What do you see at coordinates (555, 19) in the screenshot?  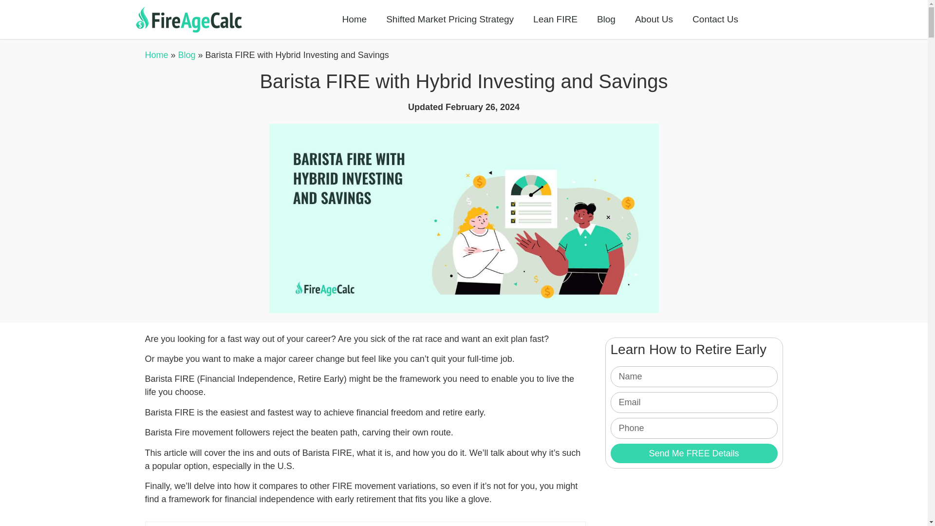 I see `Lean FIRE` at bounding box center [555, 19].